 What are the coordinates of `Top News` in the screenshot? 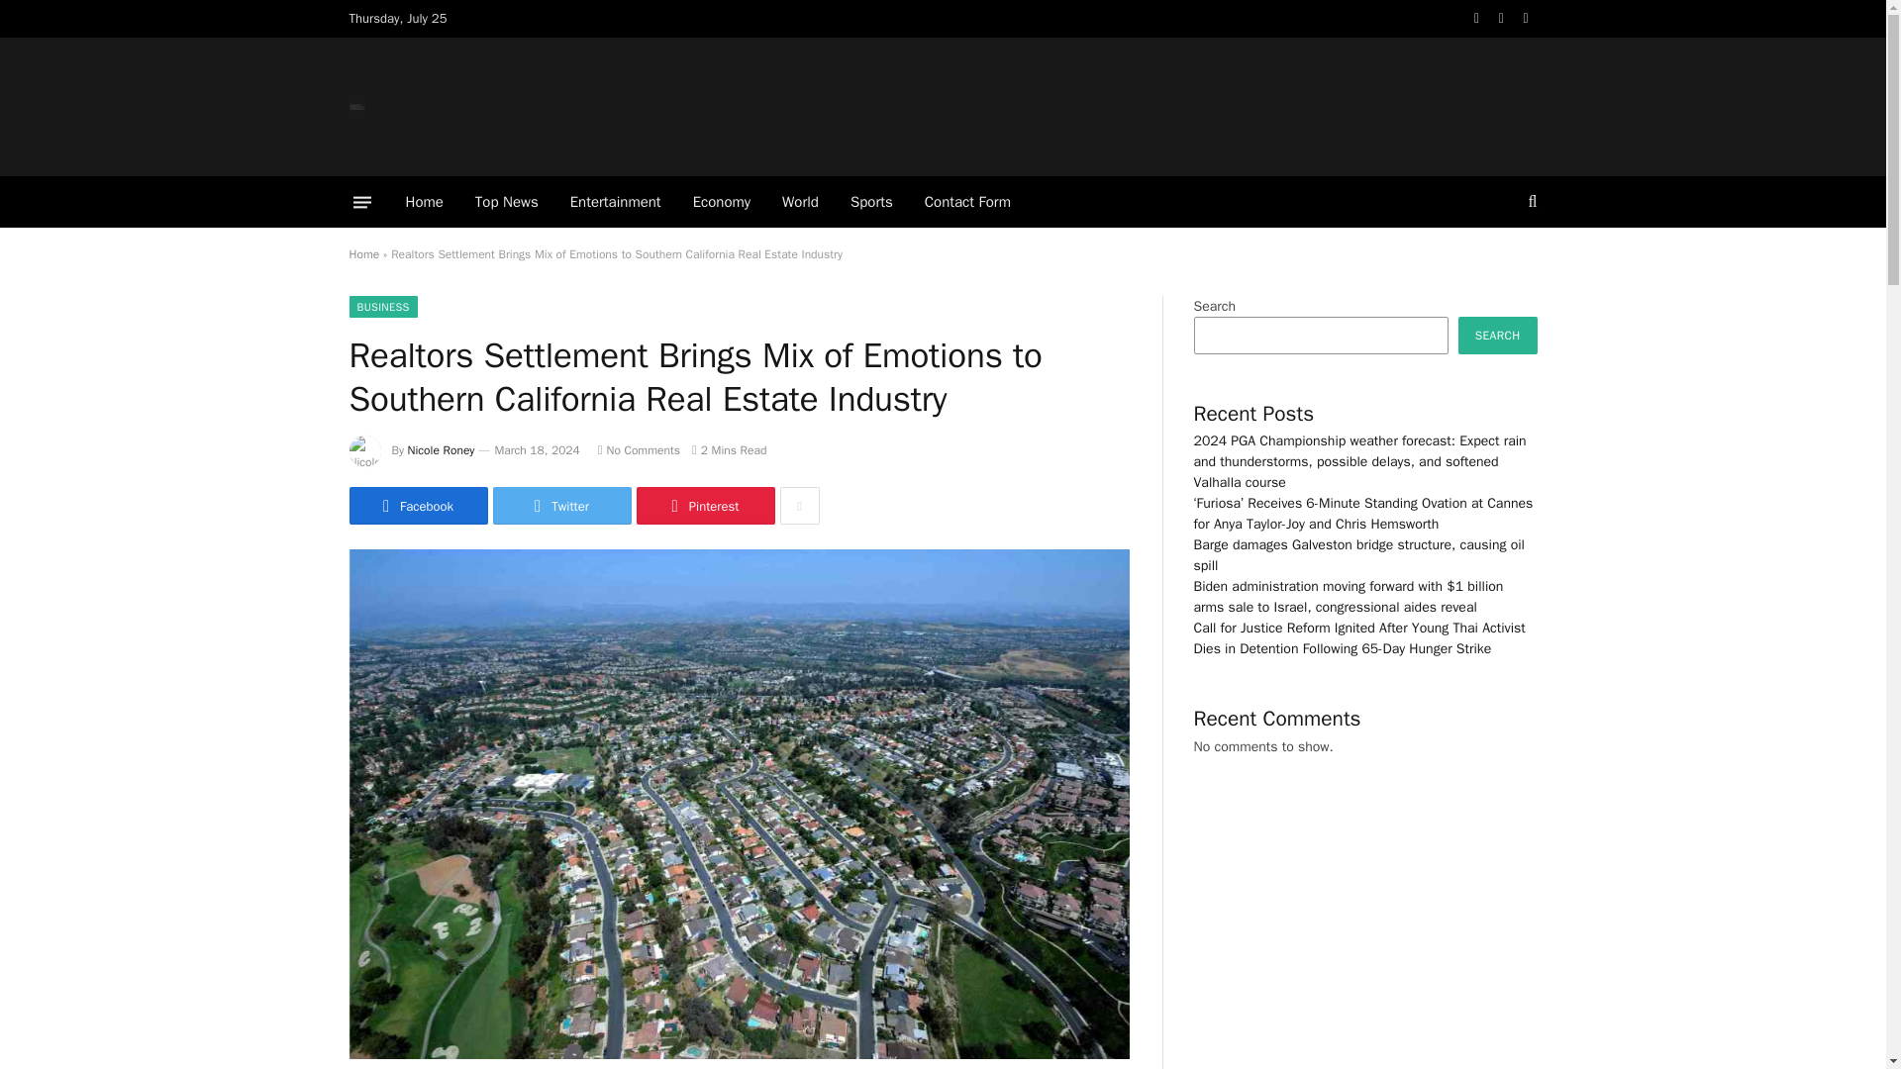 It's located at (507, 202).